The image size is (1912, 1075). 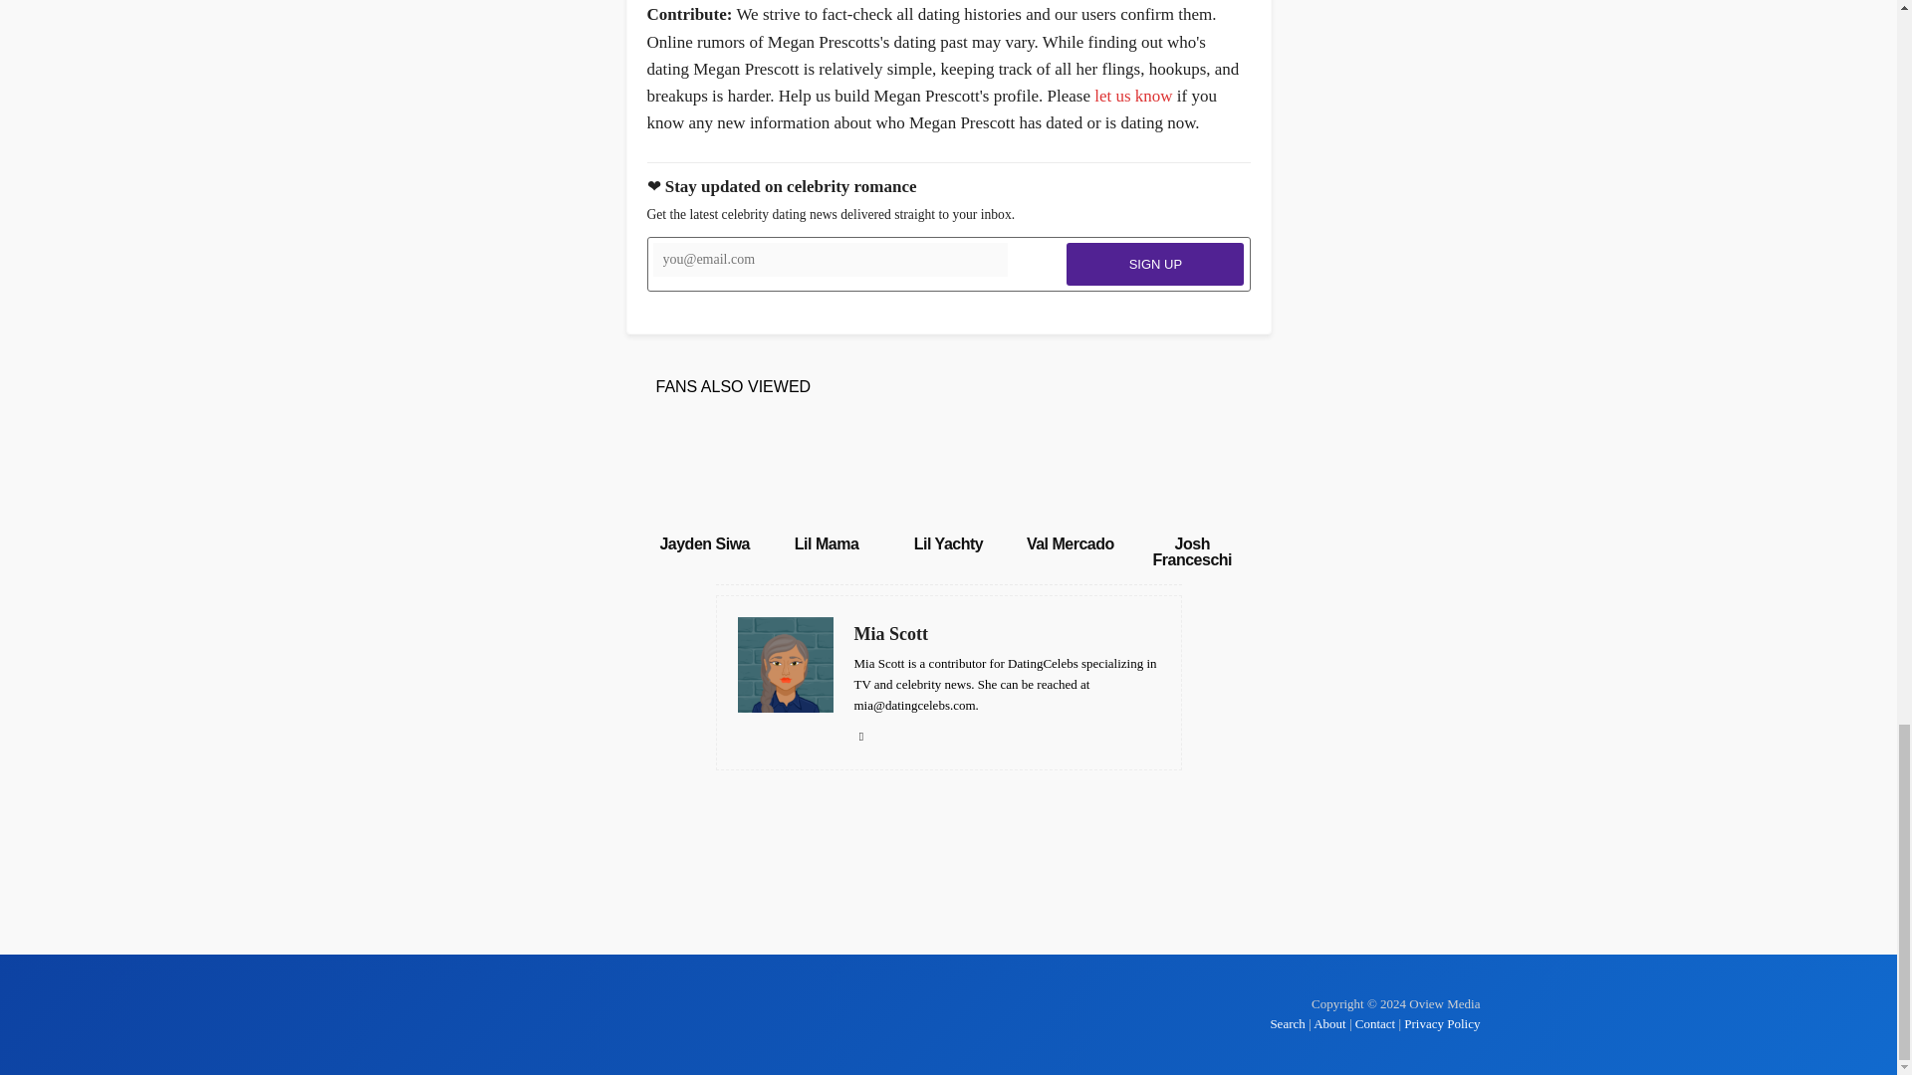 What do you see at coordinates (1155, 265) in the screenshot?
I see `SIGN UP` at bounding box center [1155, 265].